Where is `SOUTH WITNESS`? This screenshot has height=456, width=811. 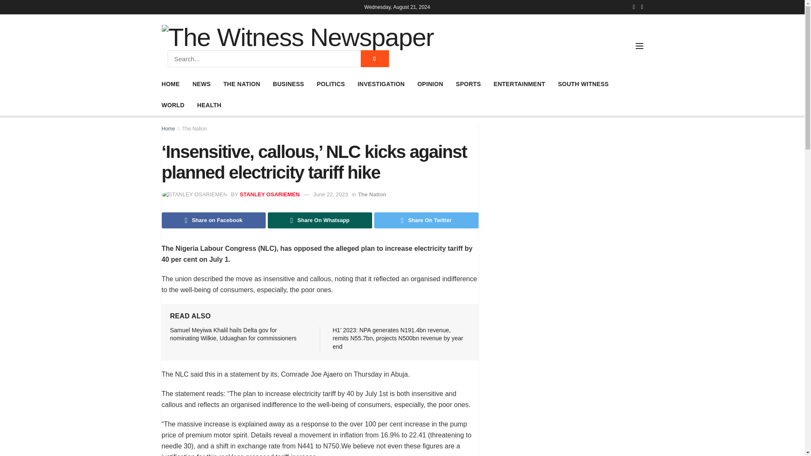
SOUTH WITNESS is located at coordinates (583, 84).